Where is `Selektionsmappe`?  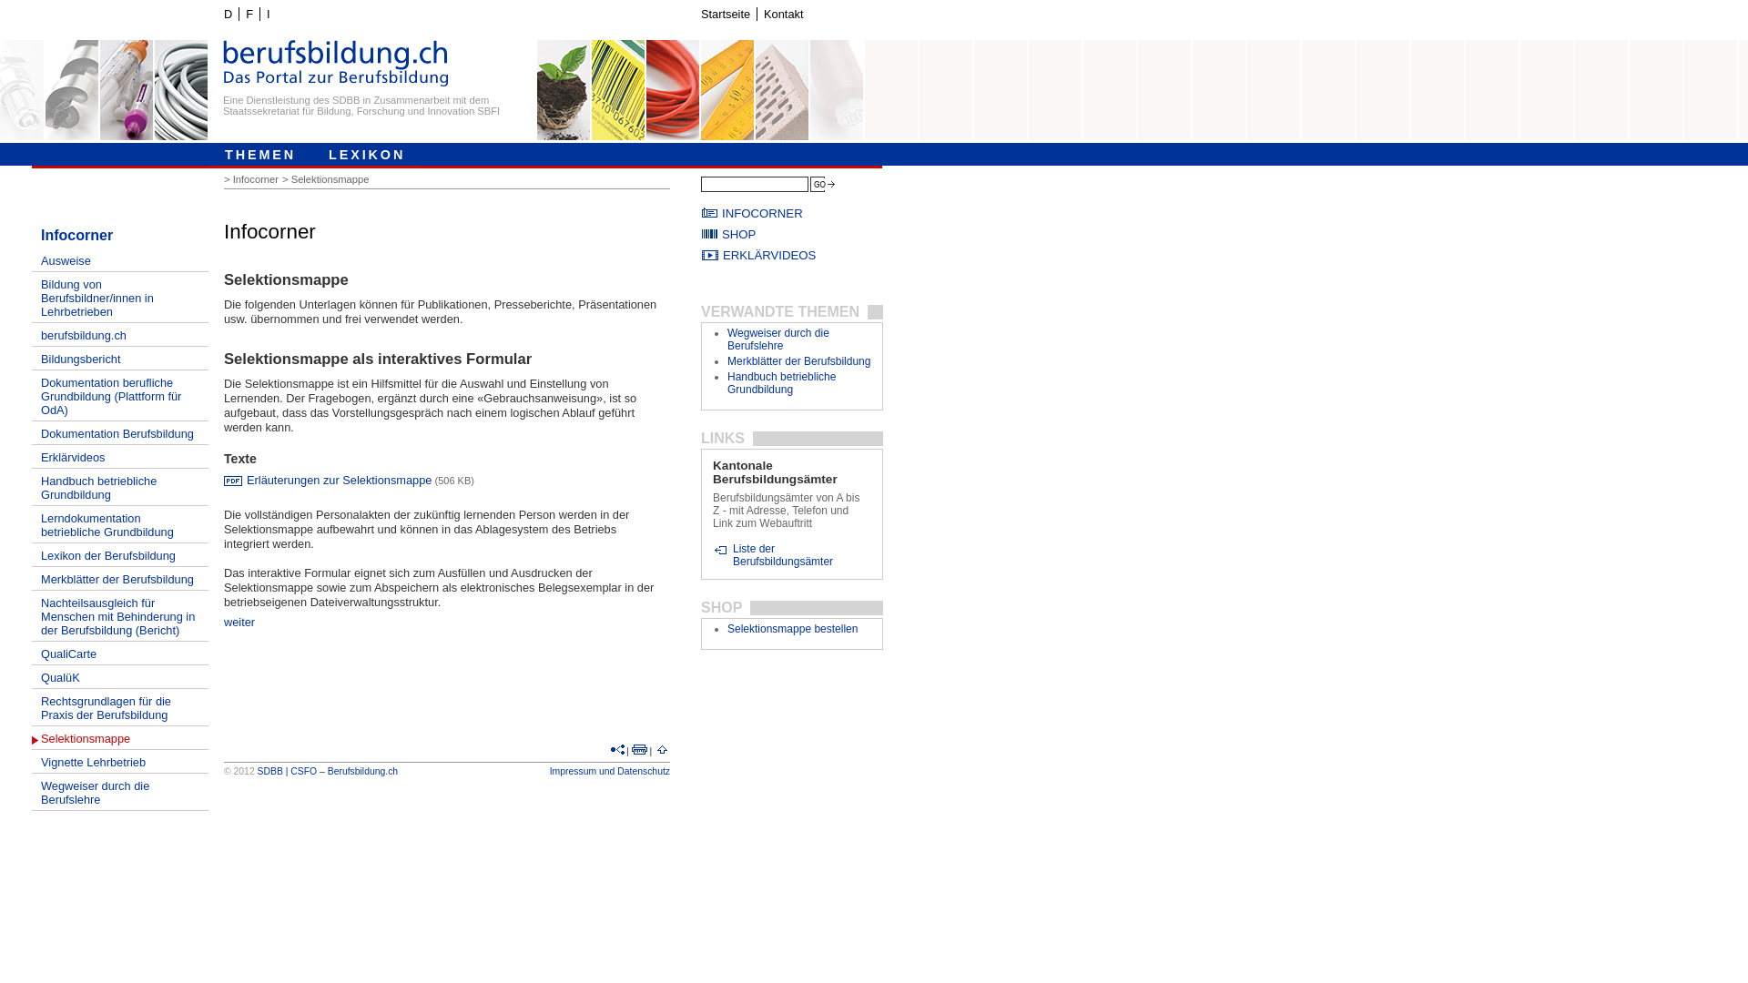 Selektionsmappe is located at coordinates (332, 179).